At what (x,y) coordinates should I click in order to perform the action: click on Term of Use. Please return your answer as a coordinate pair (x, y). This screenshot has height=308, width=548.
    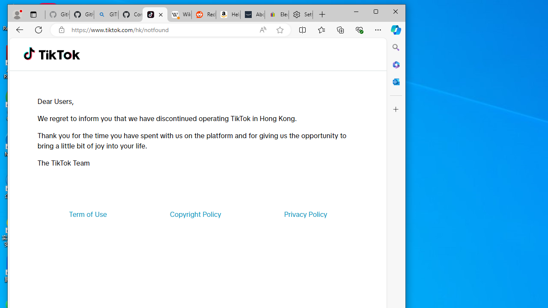
    Looking at the image, I should click on (88, 214).